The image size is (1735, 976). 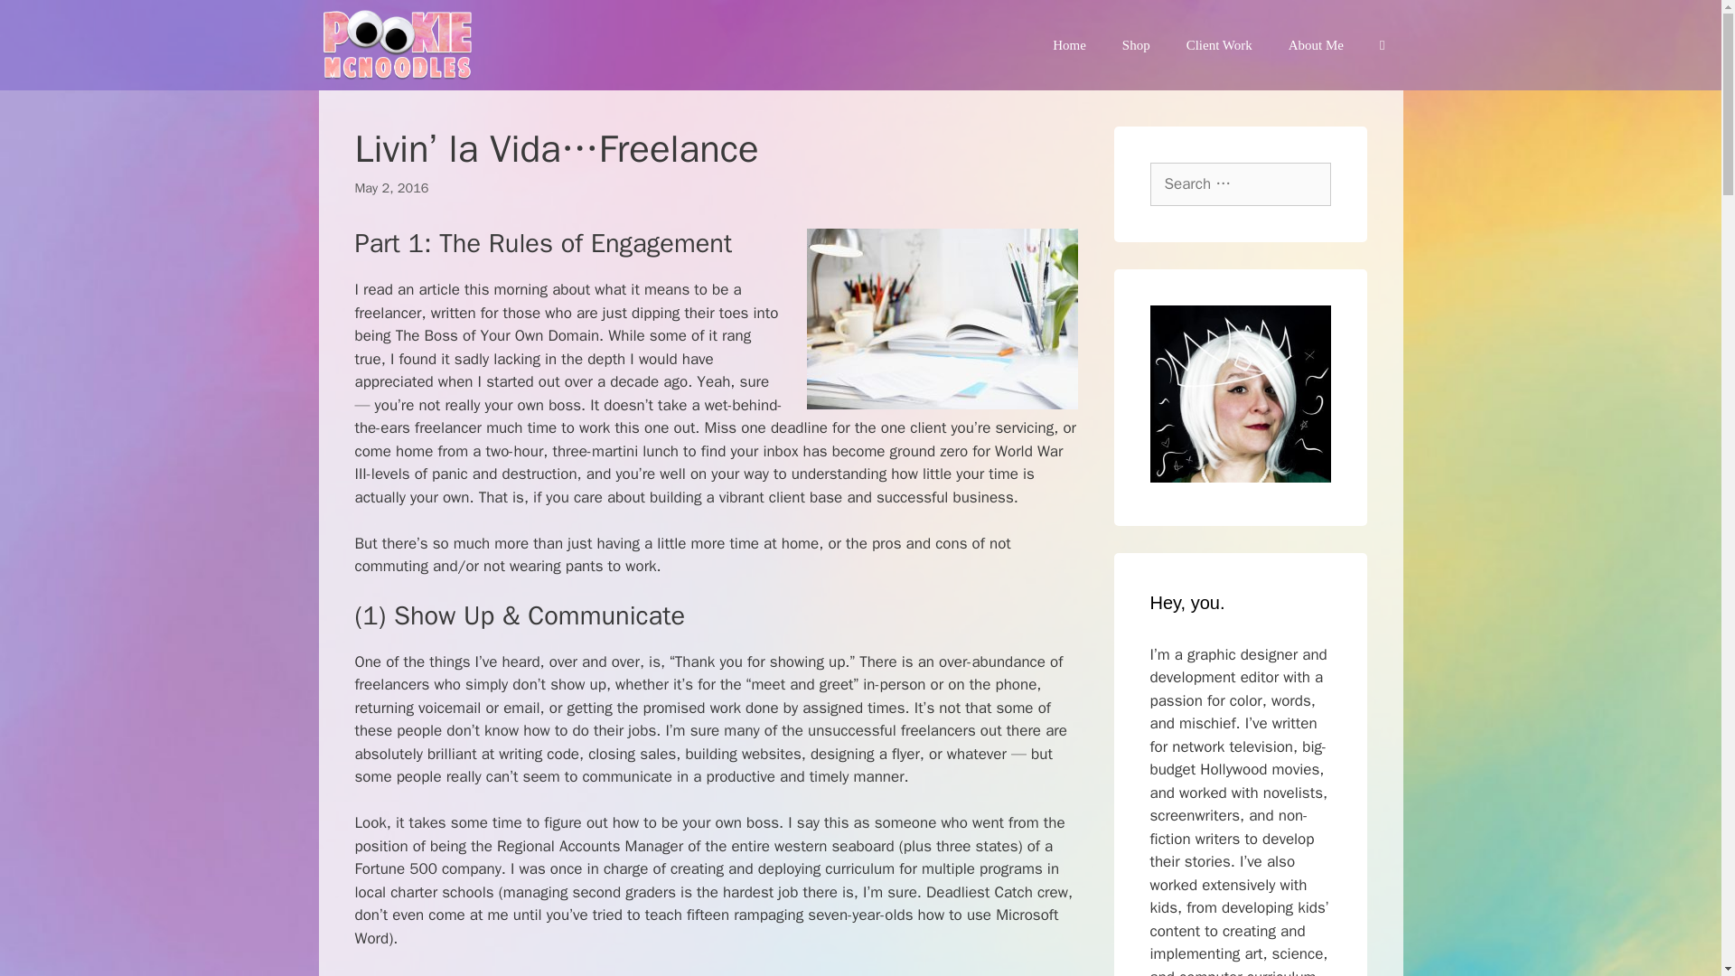 I want to click on Search, so click(x=39, y=20).